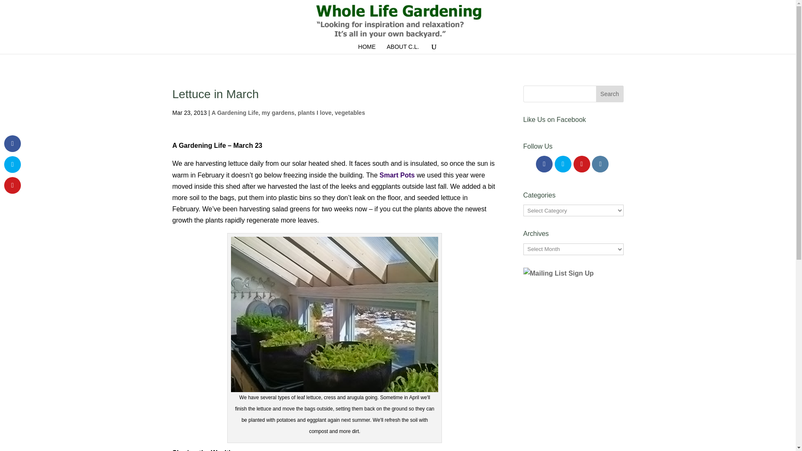 This screenshot has width=802, height=451. What do you see at coordinates (398, 175) in the screenshot?
I see `Smart Pots` at bounding box center [398, 175].